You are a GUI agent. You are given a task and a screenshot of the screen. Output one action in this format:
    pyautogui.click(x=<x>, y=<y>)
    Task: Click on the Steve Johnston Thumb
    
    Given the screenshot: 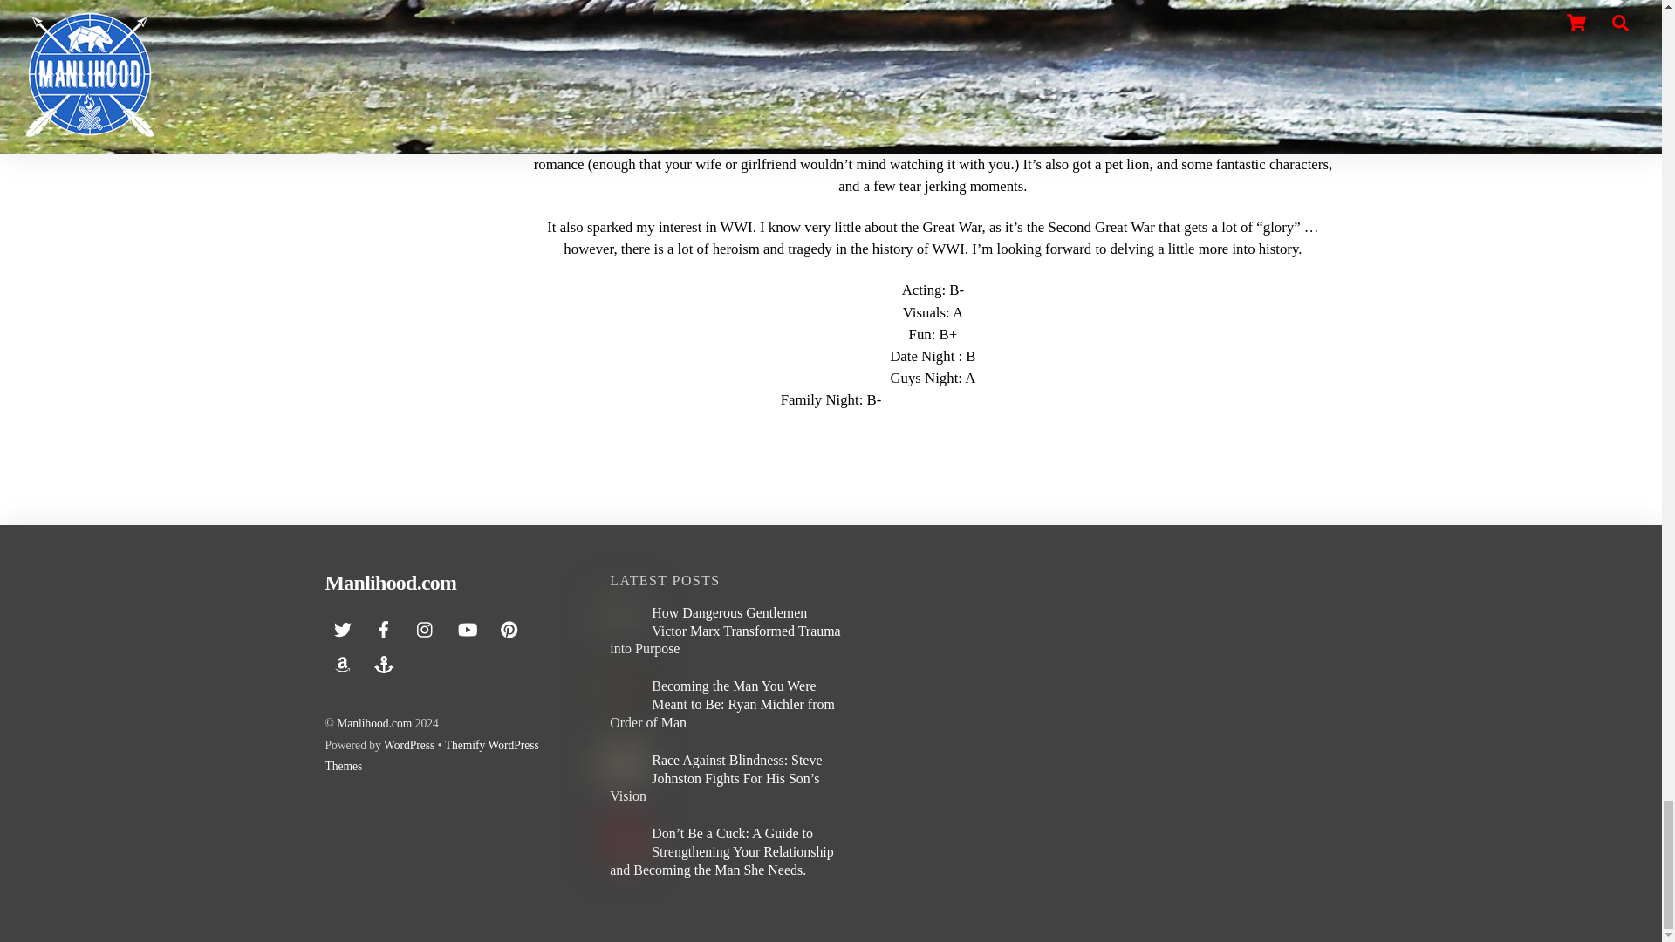 What is the action you would take?
    pyautogui.click(x=623, y=766)
    